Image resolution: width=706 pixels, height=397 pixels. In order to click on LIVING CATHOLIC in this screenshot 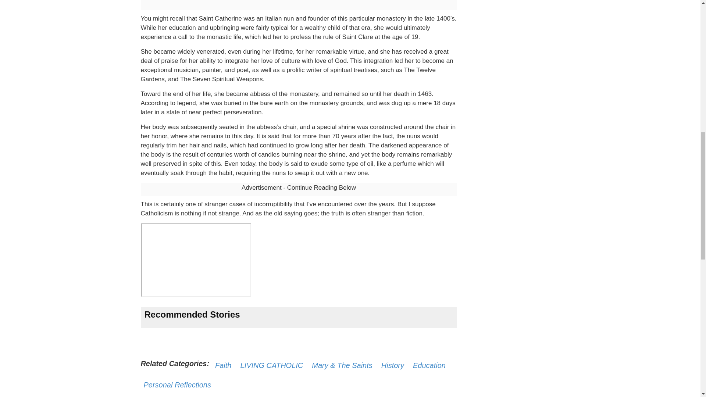, I will do `click(271, 365)`.